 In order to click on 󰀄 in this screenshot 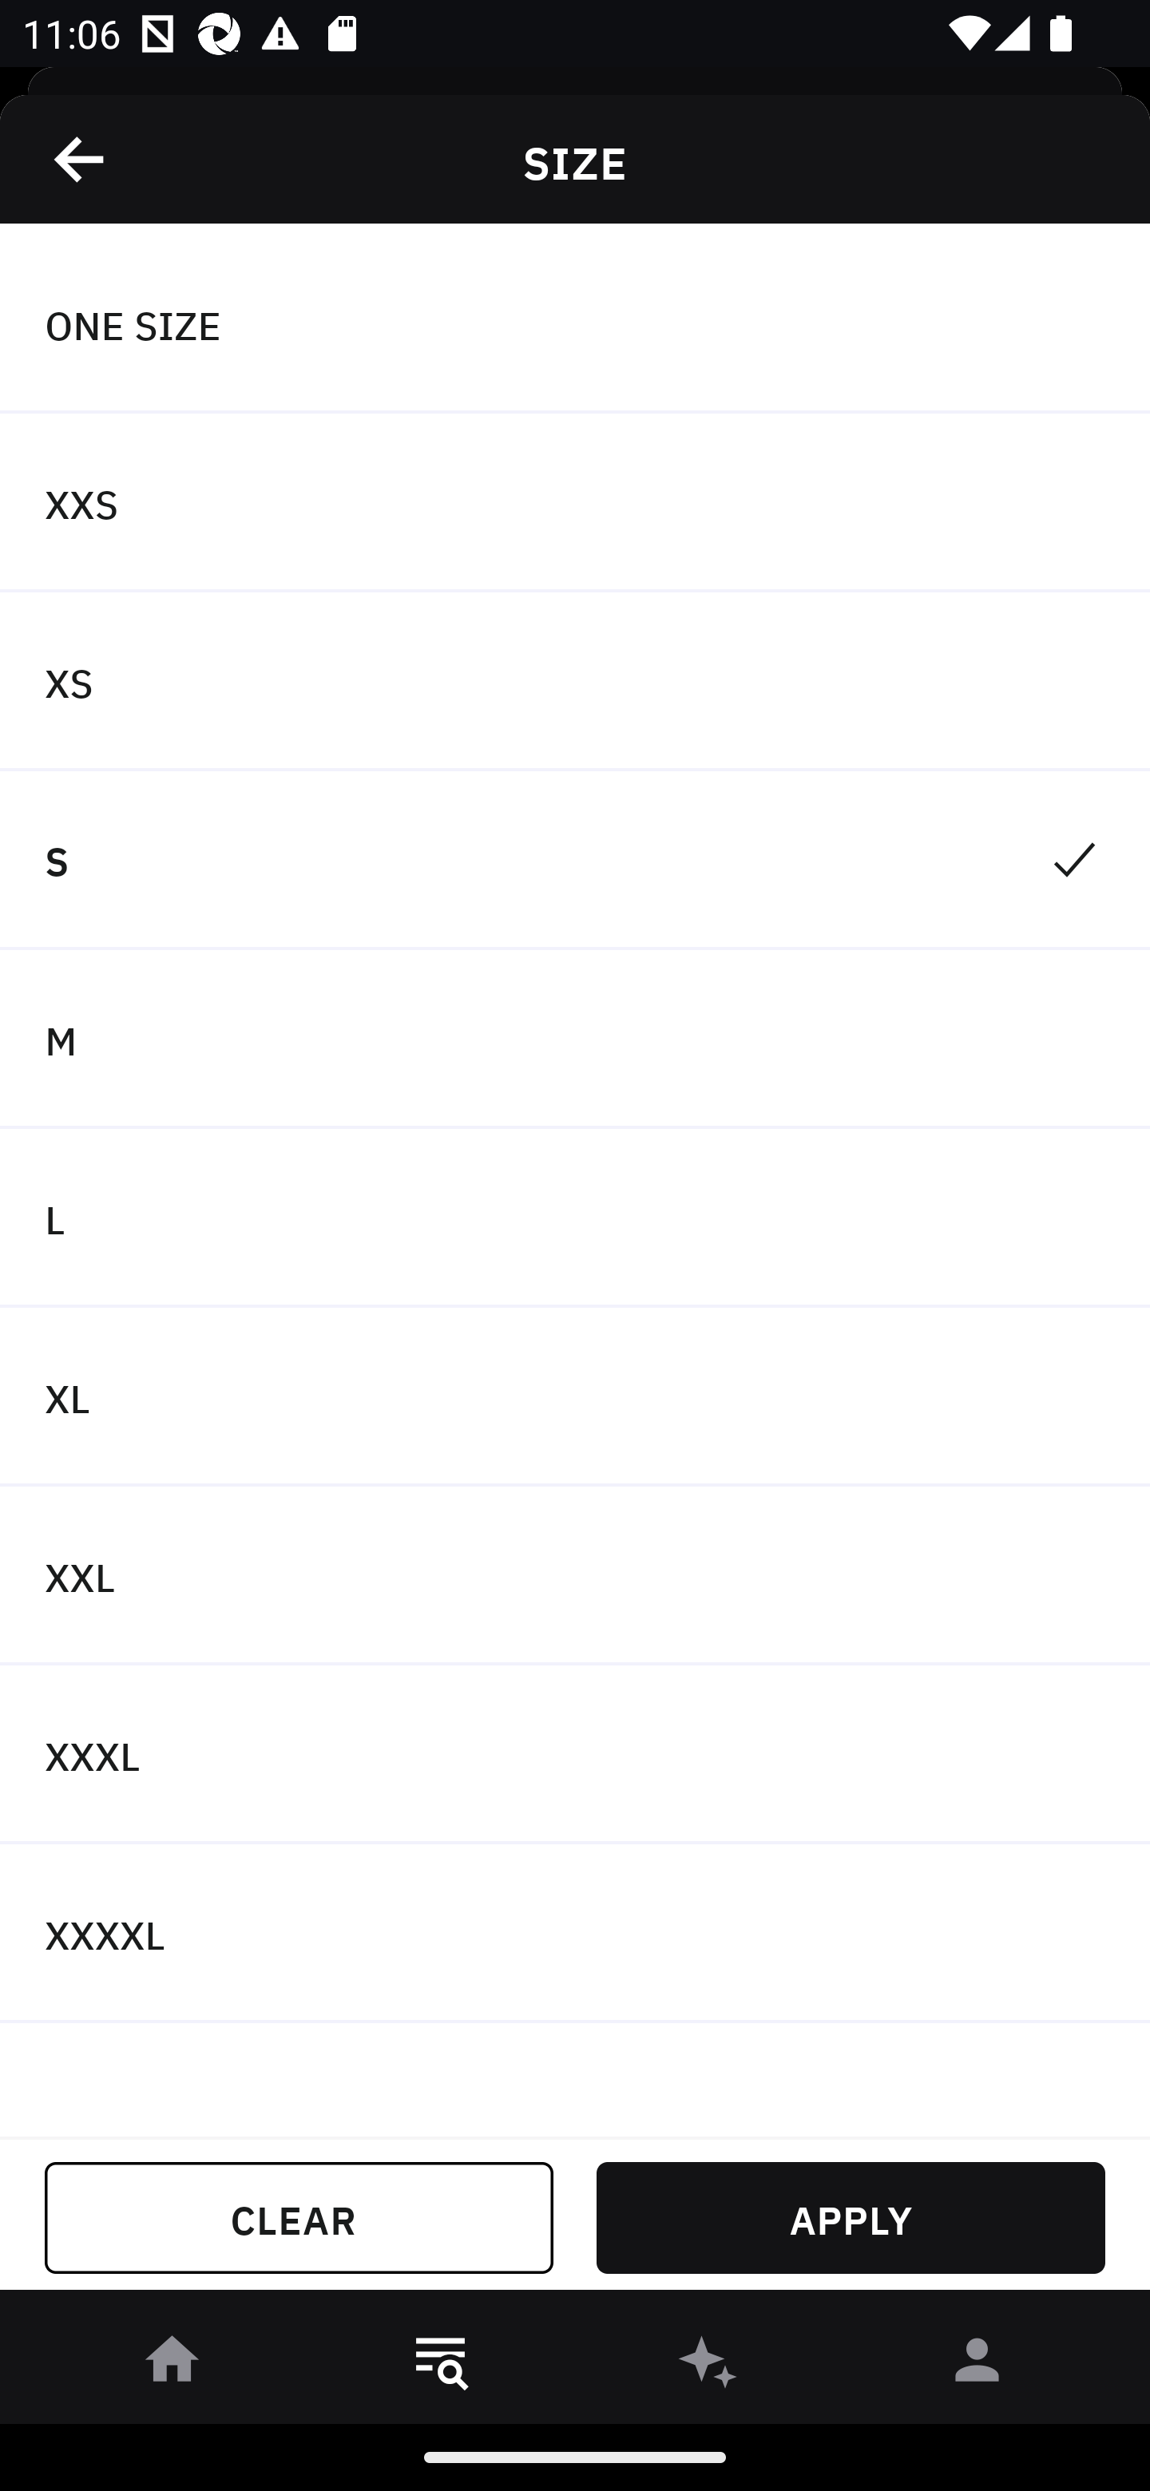, I will do `click(978, 2365)`.